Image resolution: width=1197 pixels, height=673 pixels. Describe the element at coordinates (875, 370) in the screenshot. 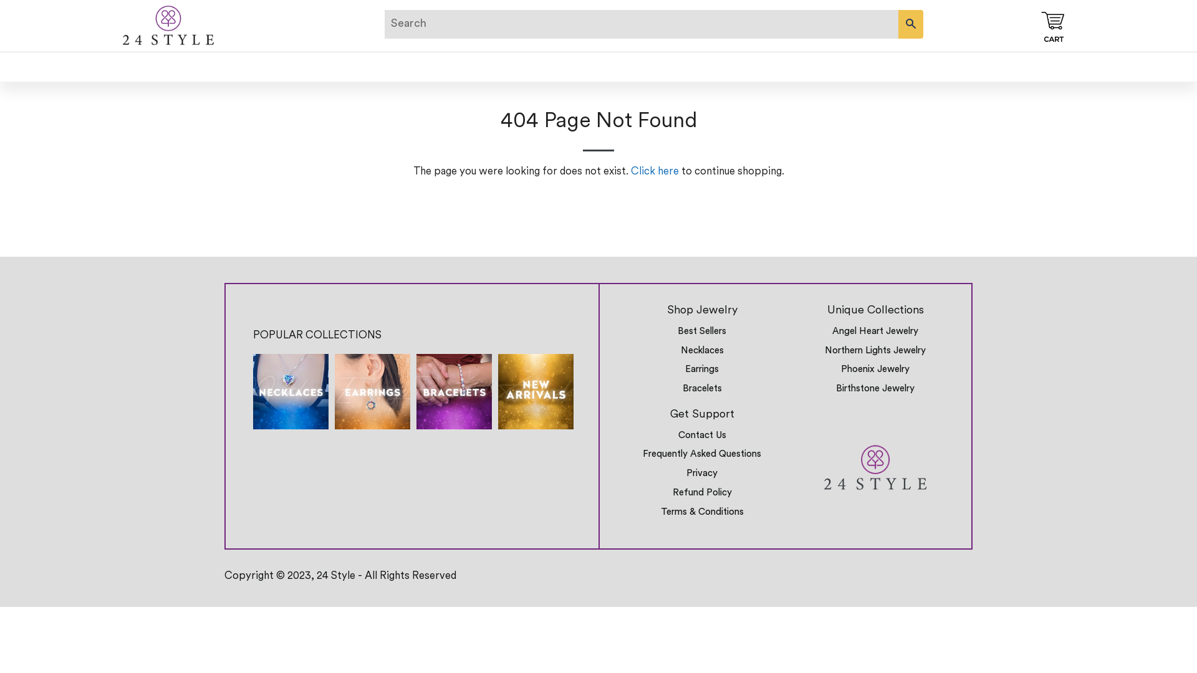

I see `Phoenix Jewelry` at that location.